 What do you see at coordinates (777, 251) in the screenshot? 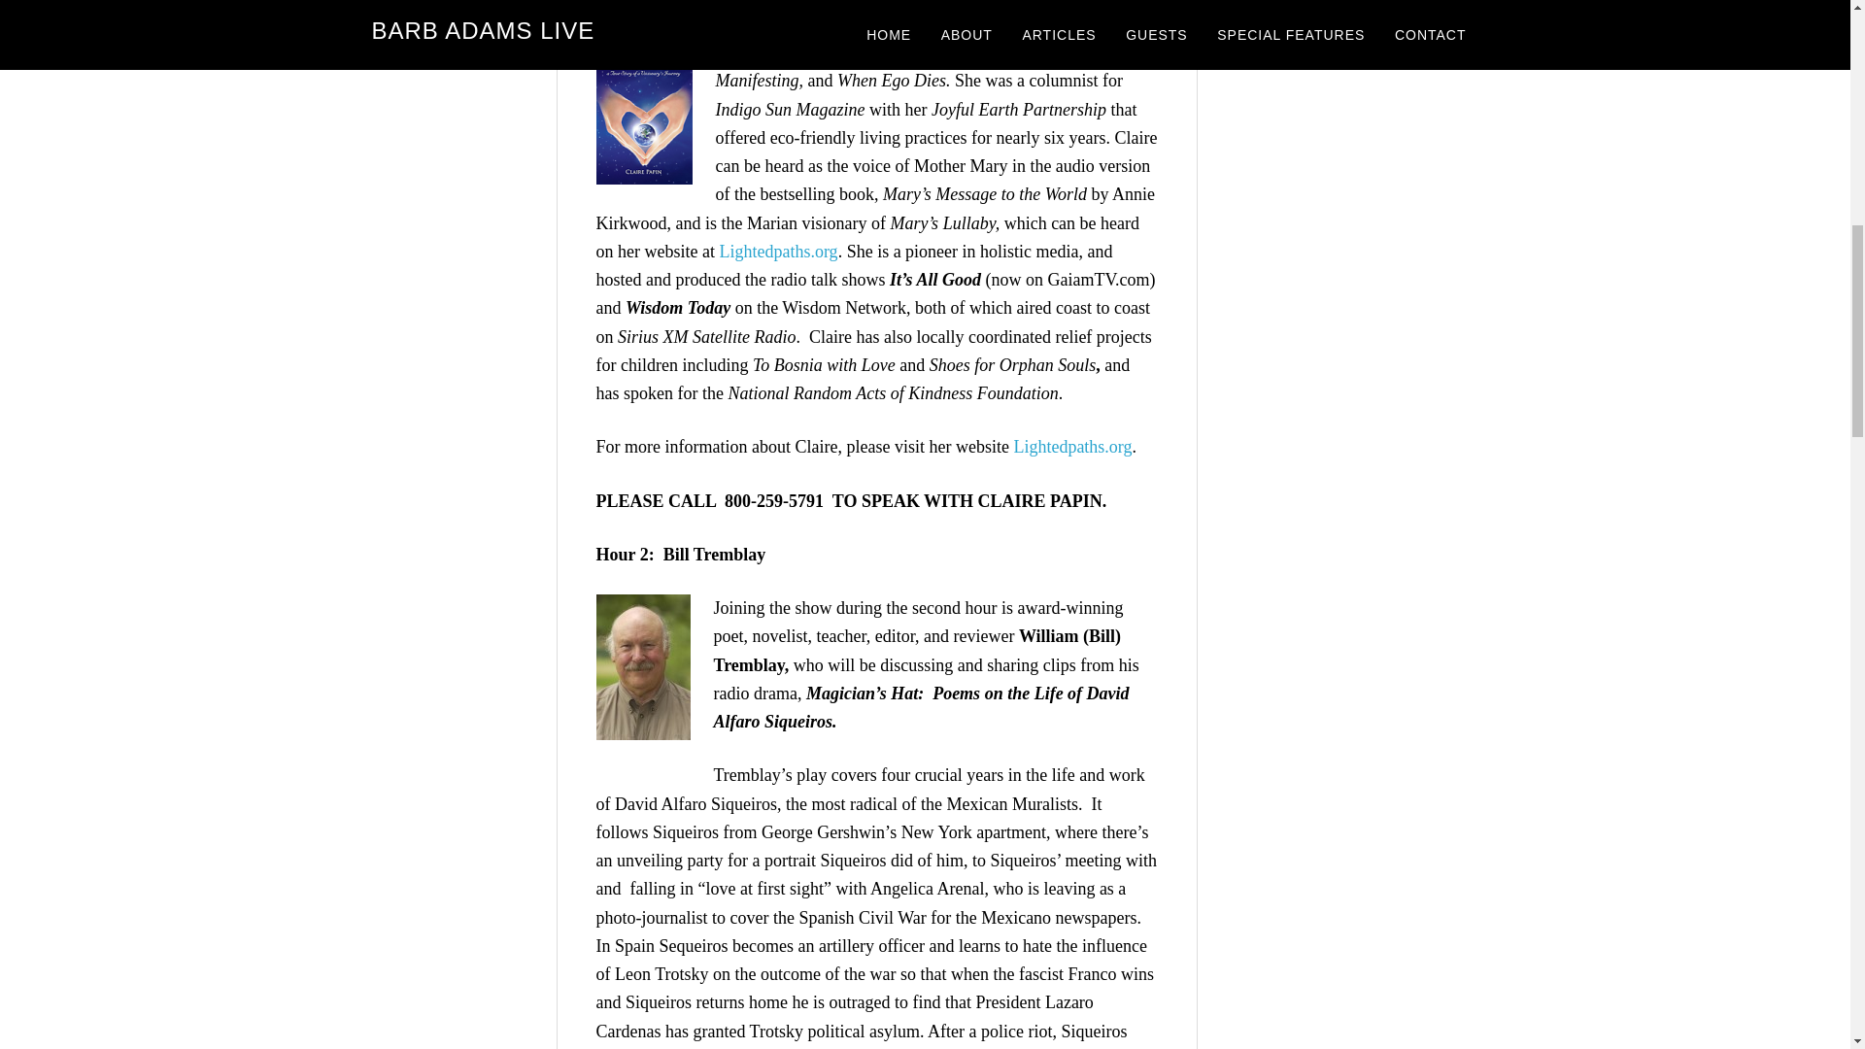
I see `Lightedpaths.org` at bounding box center [777, 251].